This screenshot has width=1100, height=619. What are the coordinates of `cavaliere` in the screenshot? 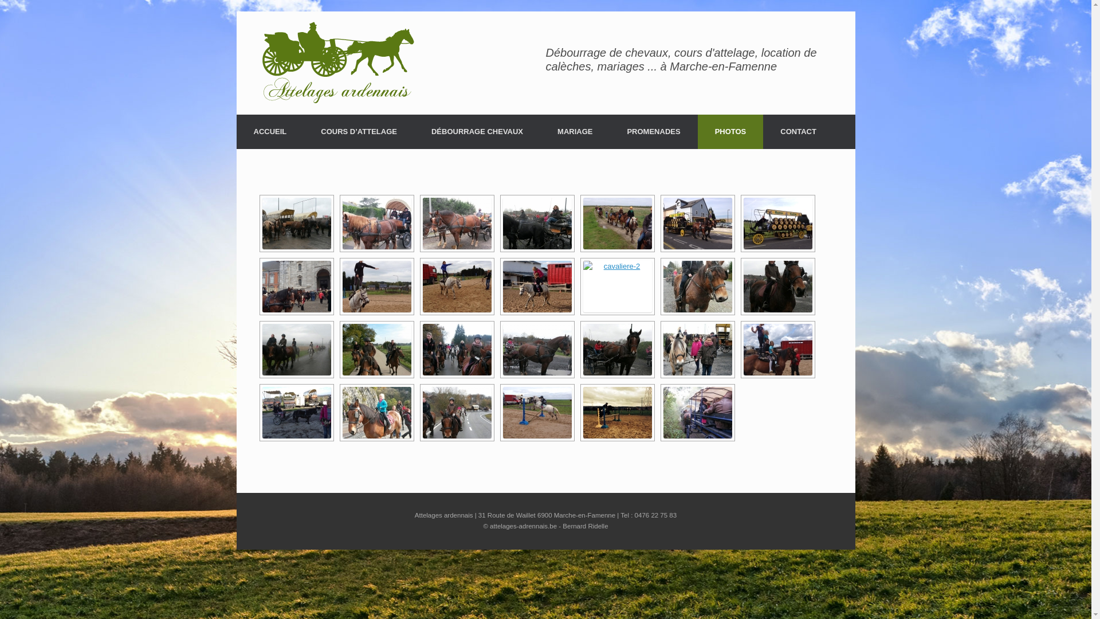 It's located at (778, 286).